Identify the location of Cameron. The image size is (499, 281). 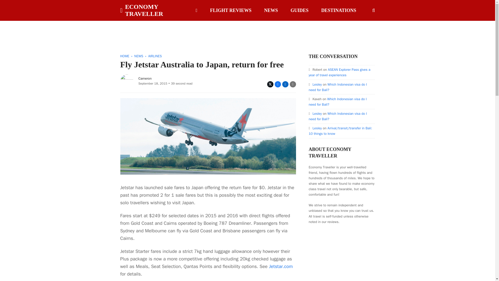
(145, 78).